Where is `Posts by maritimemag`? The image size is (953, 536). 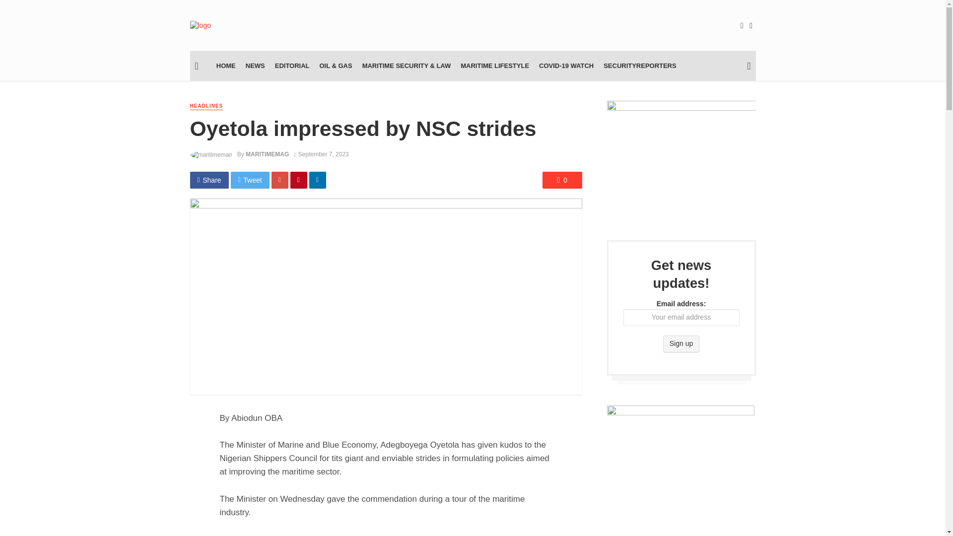
Posts by maritimemag is located at coordinates (267, 154).